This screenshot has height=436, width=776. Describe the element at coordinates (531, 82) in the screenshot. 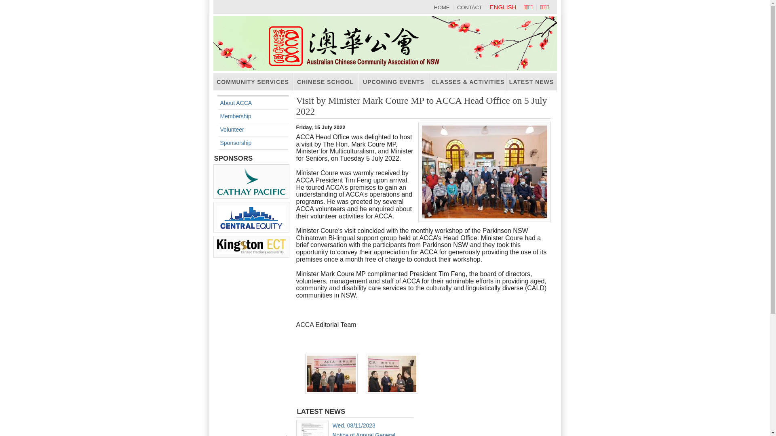

I see `LATEST NEWS` at that location.